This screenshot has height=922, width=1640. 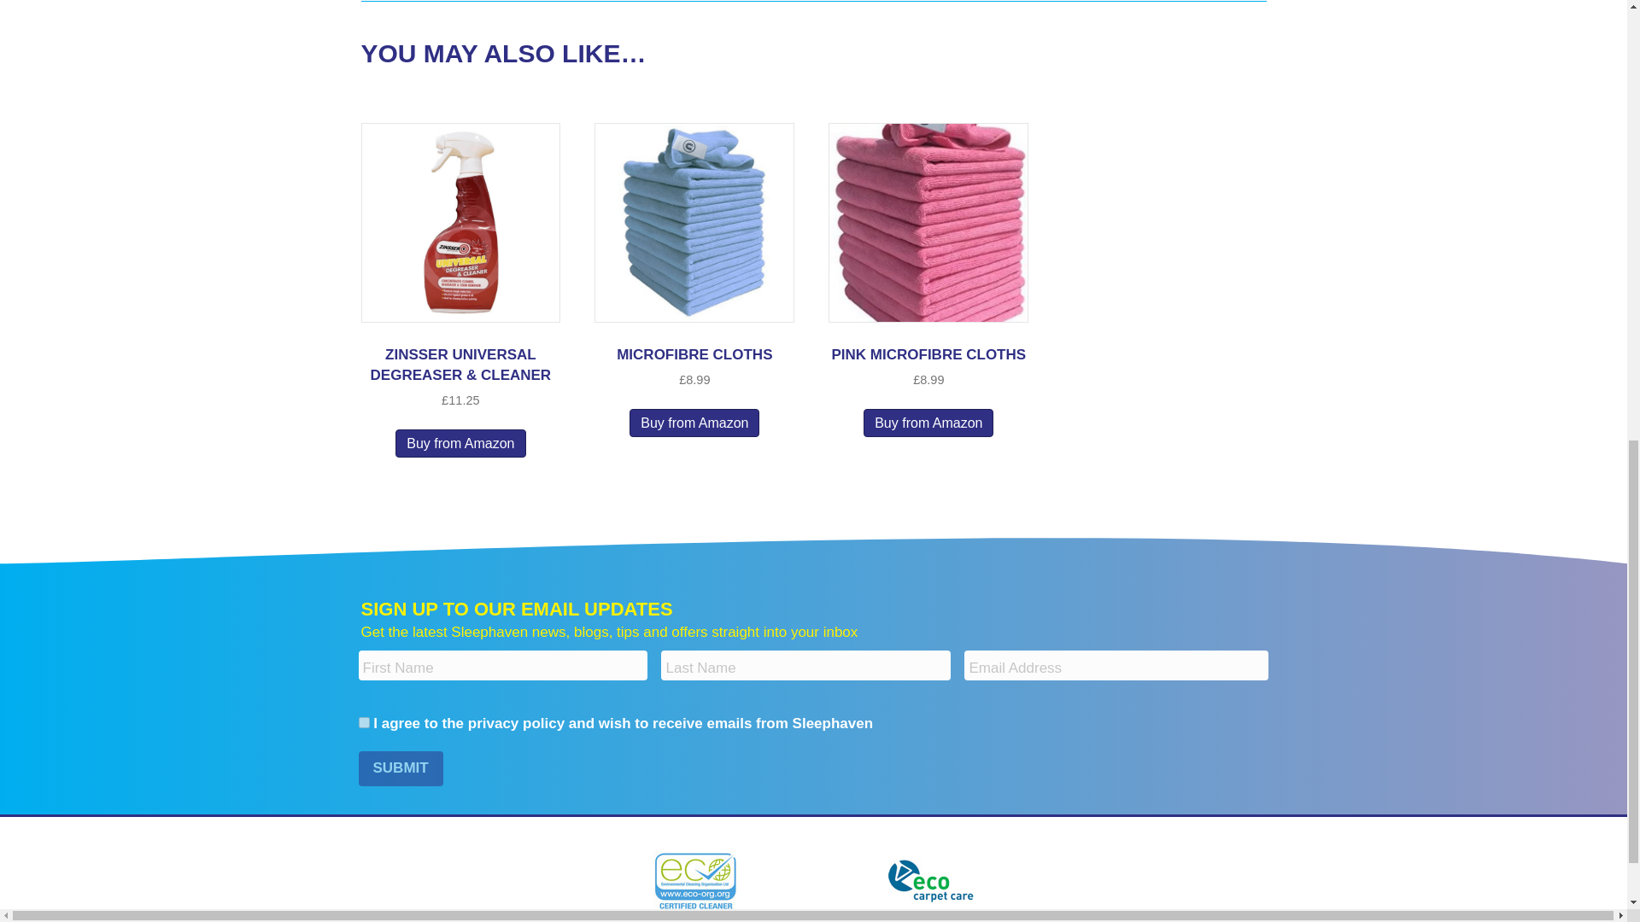 What do you see at coordinates (401, 768) in the screenshot?
I see `Submit` at bounding box center [401, 768].